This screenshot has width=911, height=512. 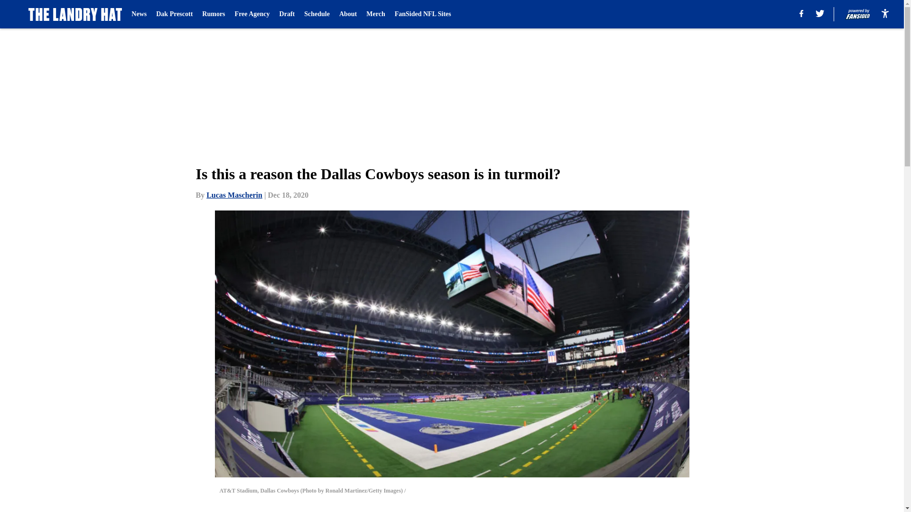 What do you see at coordinates (139, 14) in the screenshot?
I see `News` at bounding box center [139, 14].